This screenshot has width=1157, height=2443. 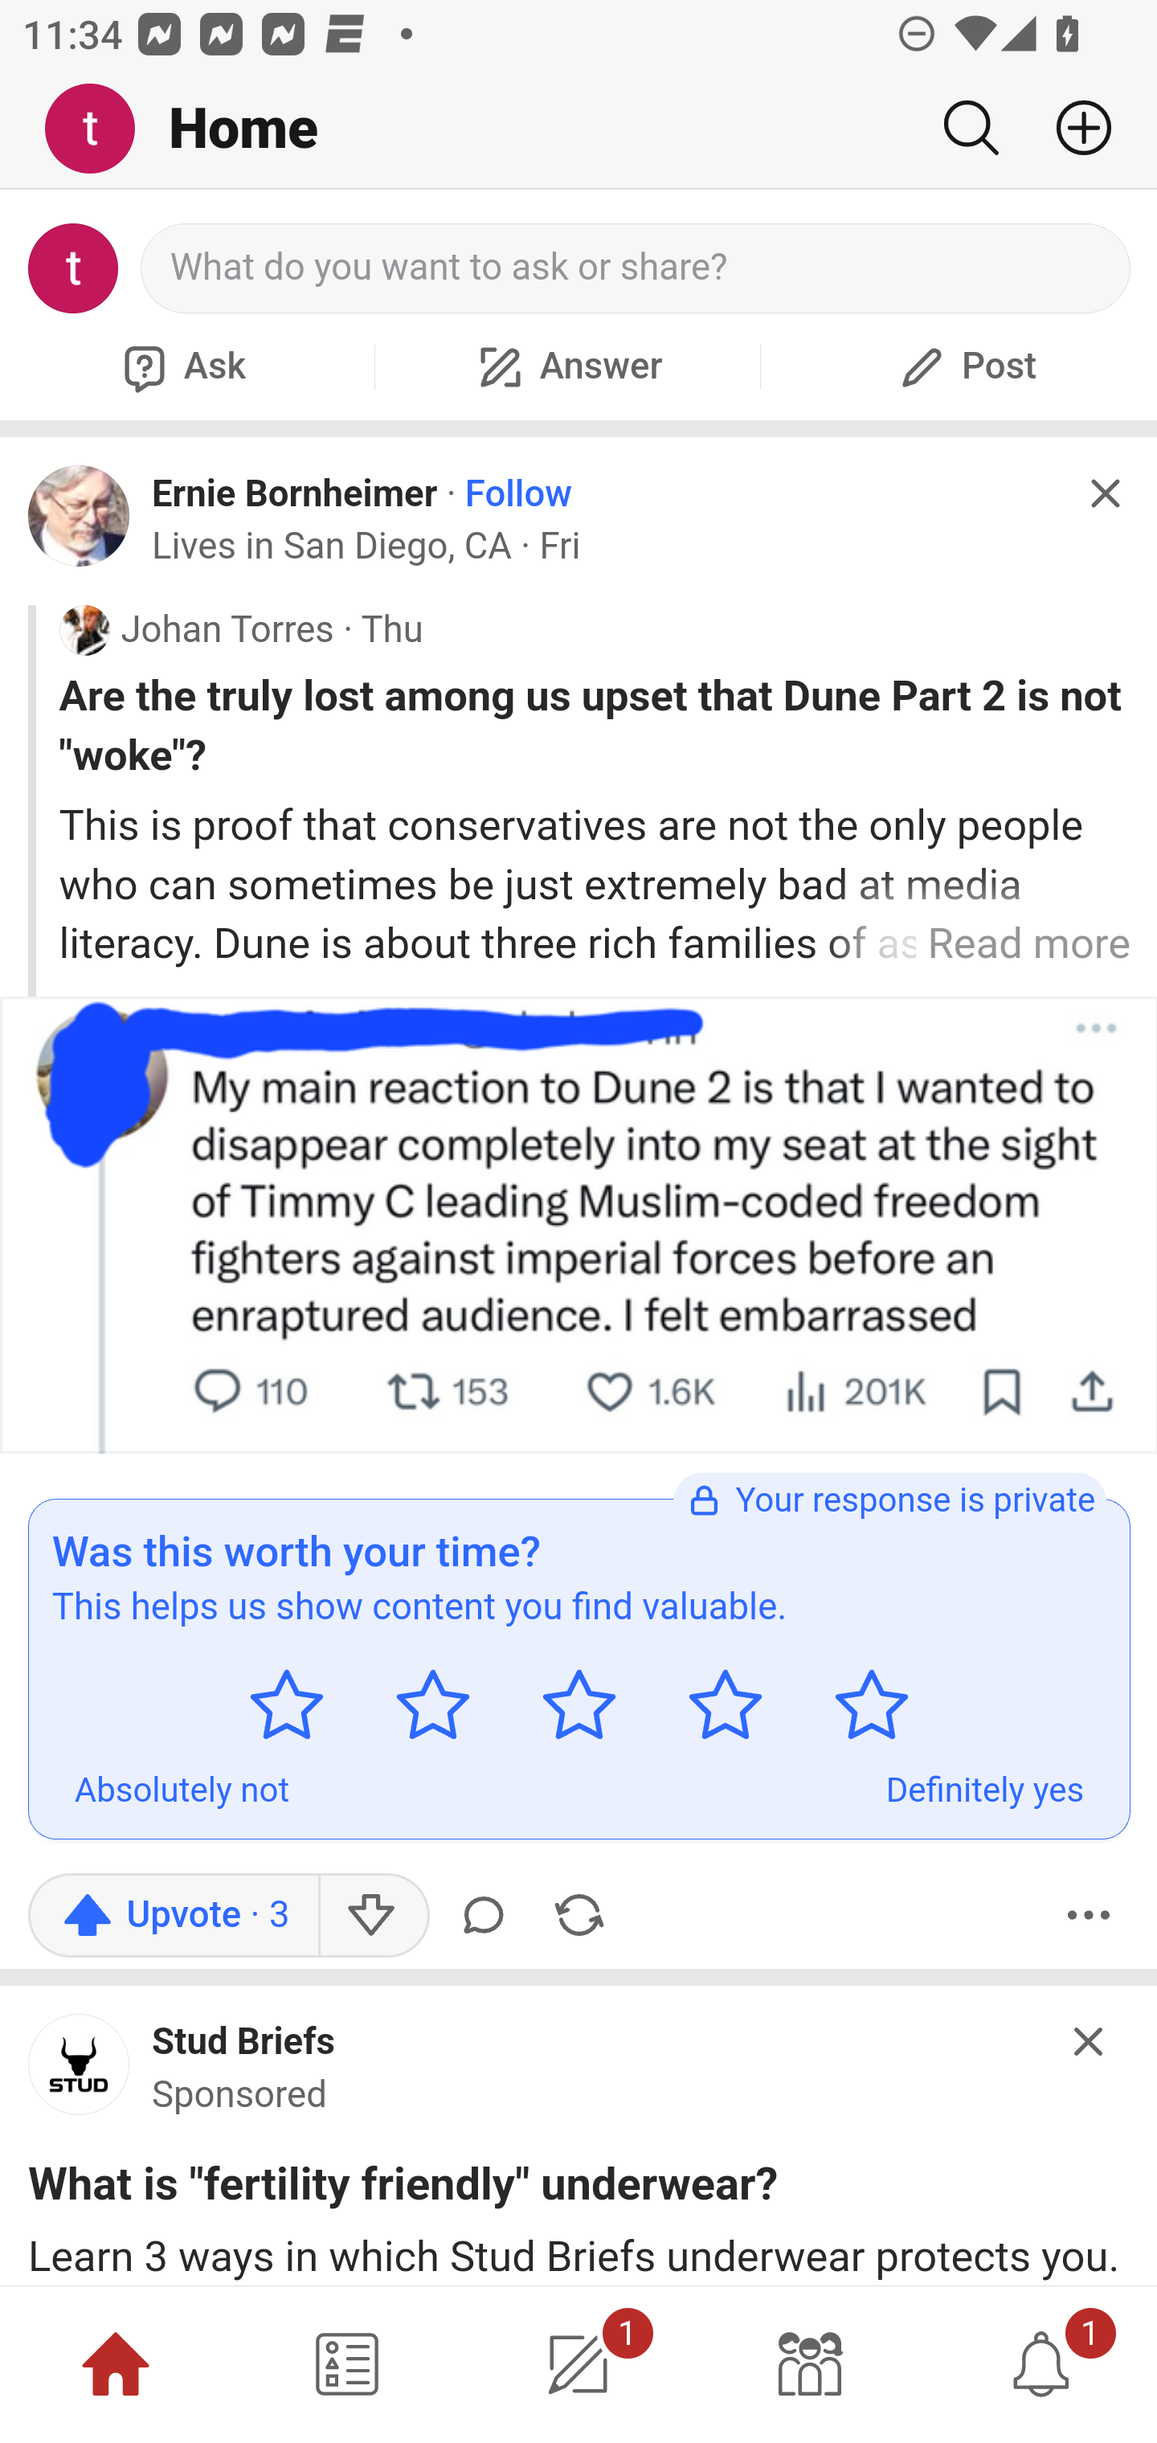 I want to click on Ernie Bornheimer, so click(x=294, y=492).